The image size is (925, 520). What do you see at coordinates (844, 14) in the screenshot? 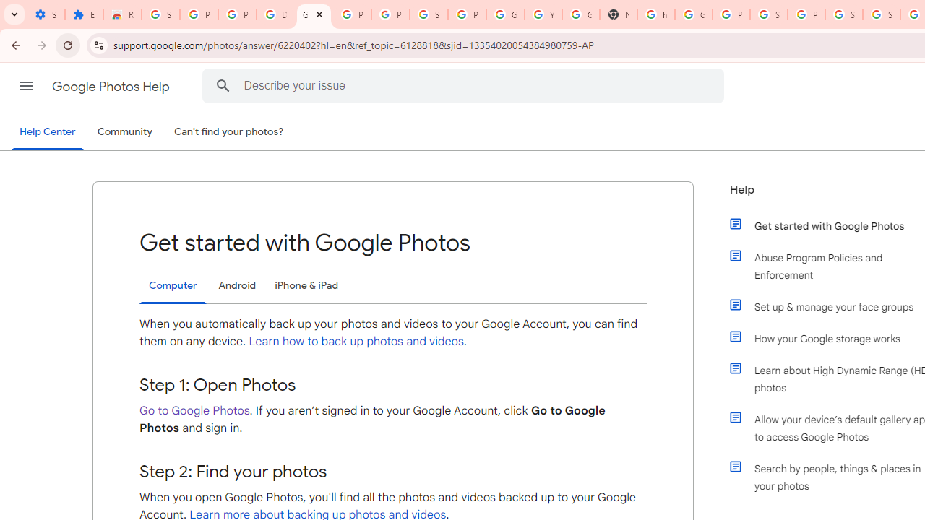
I see `Sign in - Google Accounts` at bounding box center [844, 14].